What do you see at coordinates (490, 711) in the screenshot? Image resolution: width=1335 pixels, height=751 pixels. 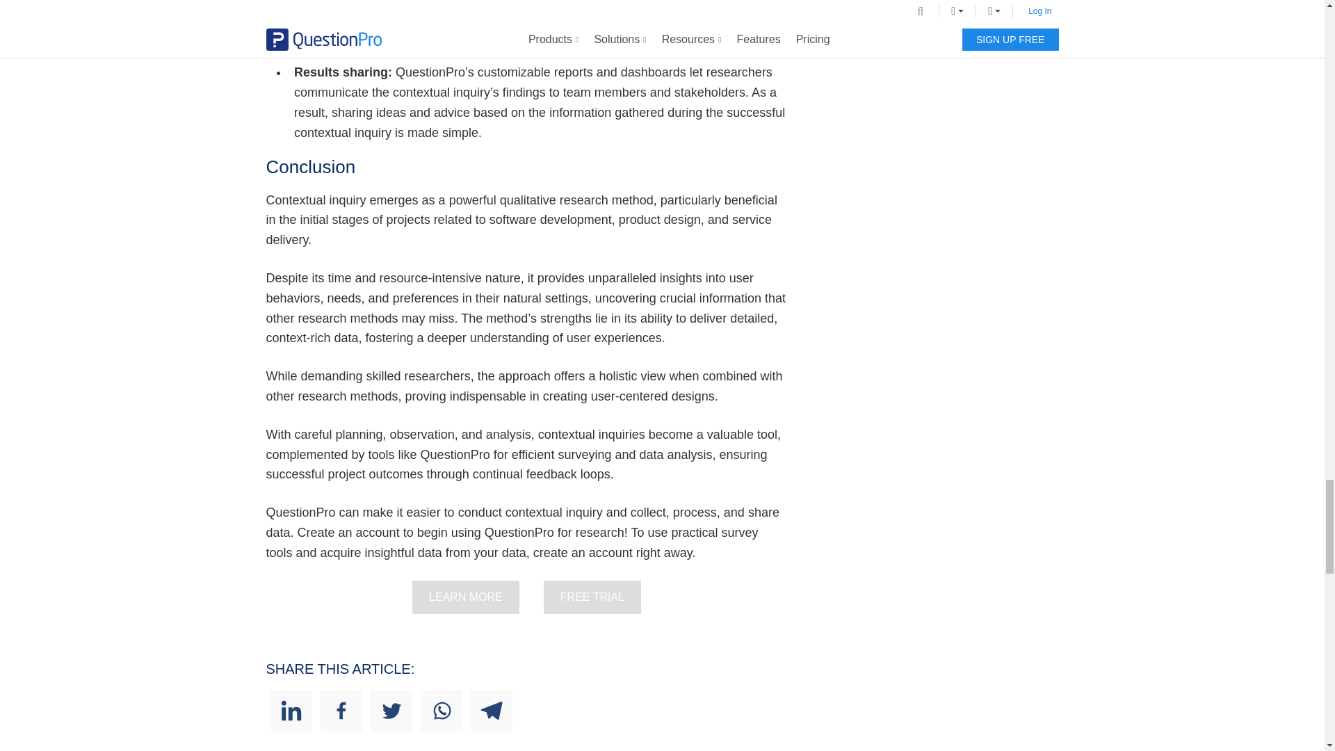 I see `Telegram` at bounding box center [490, 711].